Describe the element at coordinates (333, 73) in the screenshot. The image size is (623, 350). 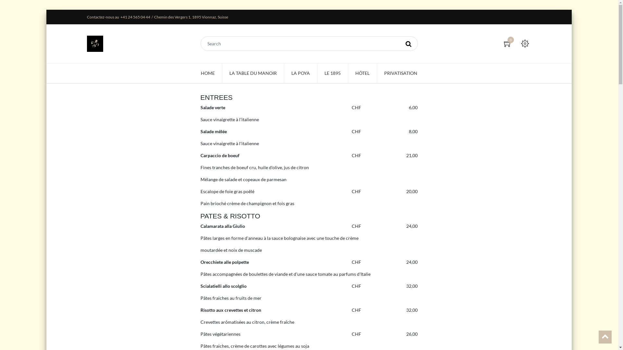
I see `LE 1895` at that location.